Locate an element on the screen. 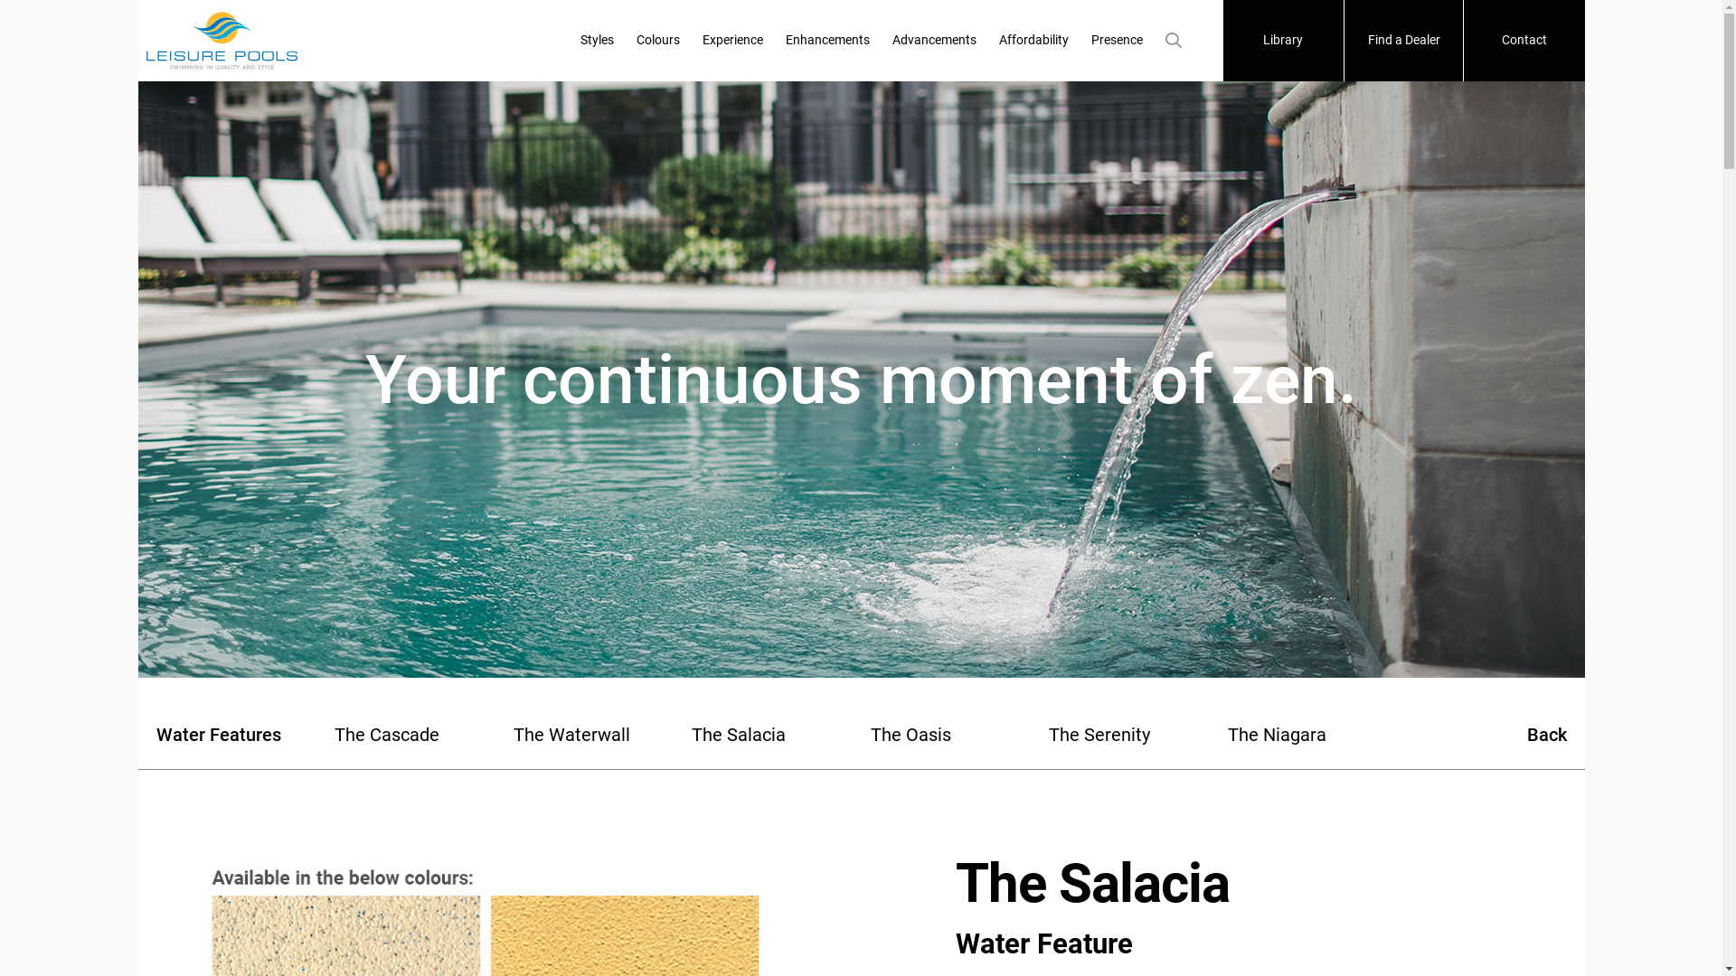  Find a Dealer is located at coordinates (1403, 41).